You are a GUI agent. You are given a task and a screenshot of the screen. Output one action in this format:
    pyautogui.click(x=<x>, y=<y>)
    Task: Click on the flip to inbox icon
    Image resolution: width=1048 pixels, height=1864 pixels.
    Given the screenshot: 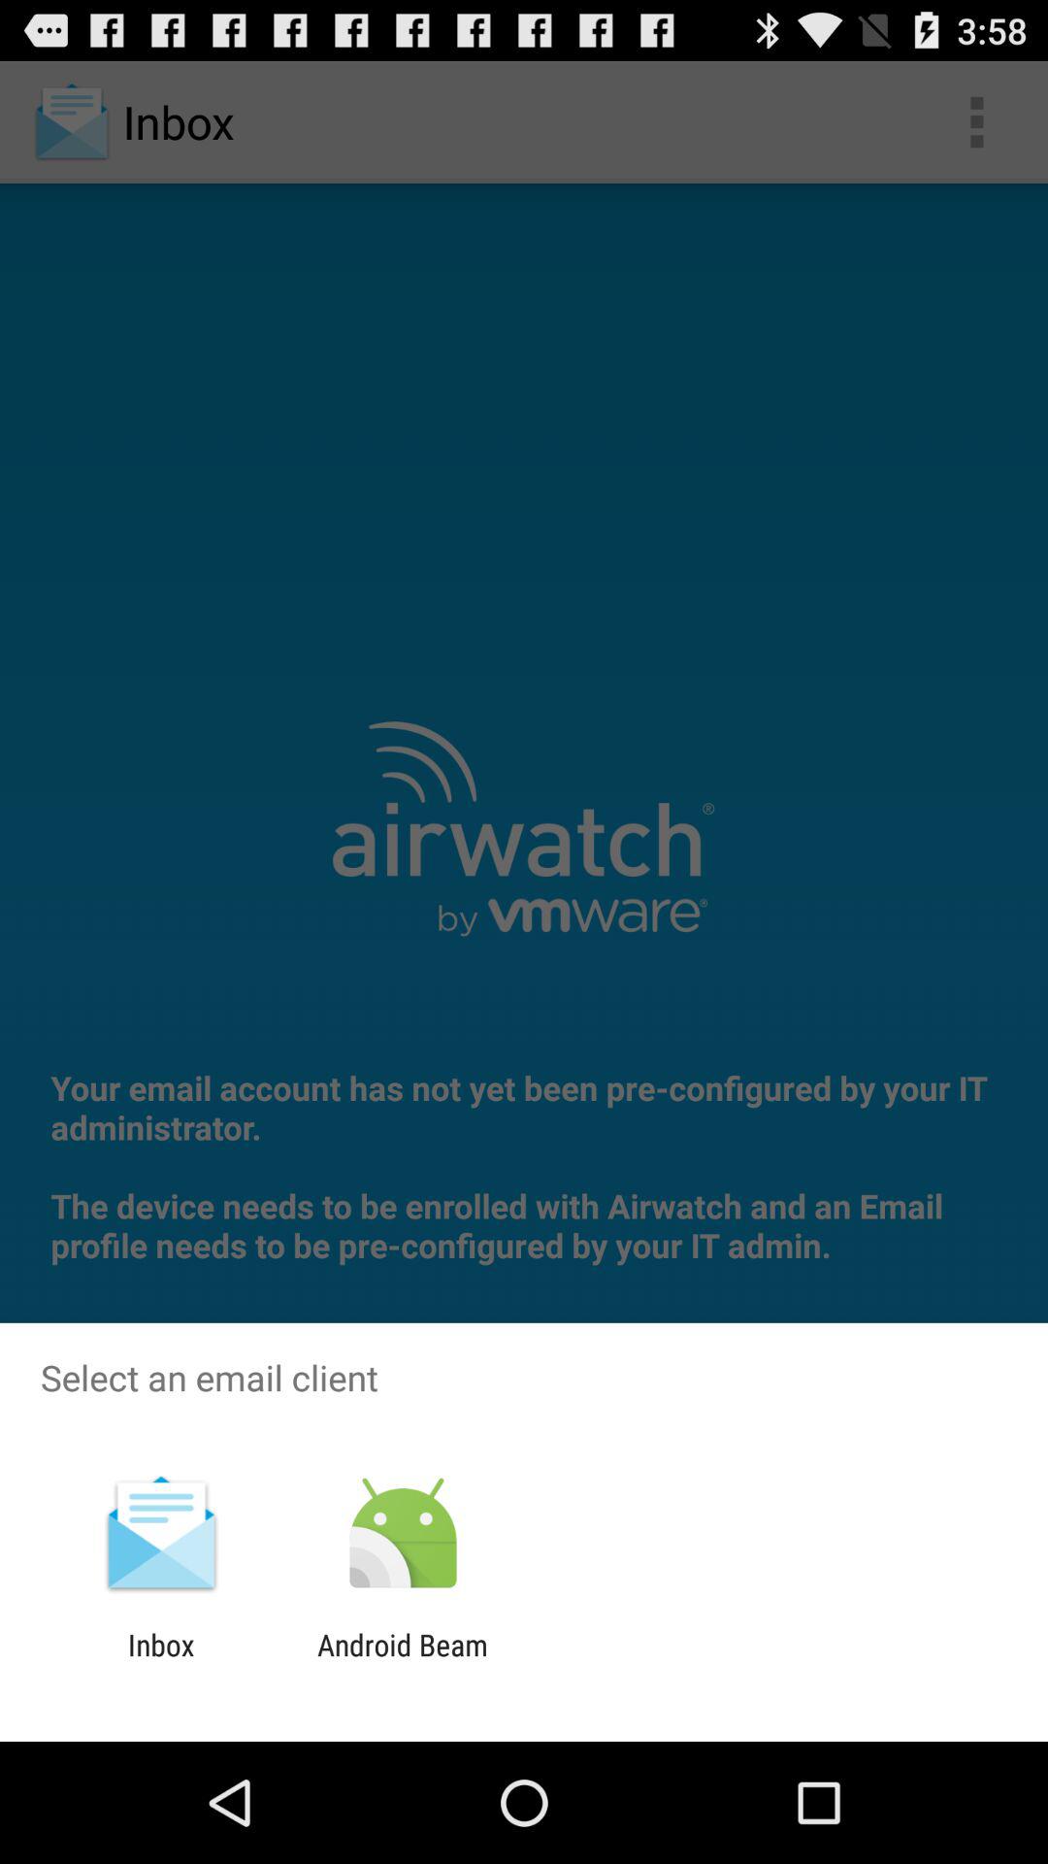 What is the action you would take?
    pyautogui.click(x=161, y=1662)
    